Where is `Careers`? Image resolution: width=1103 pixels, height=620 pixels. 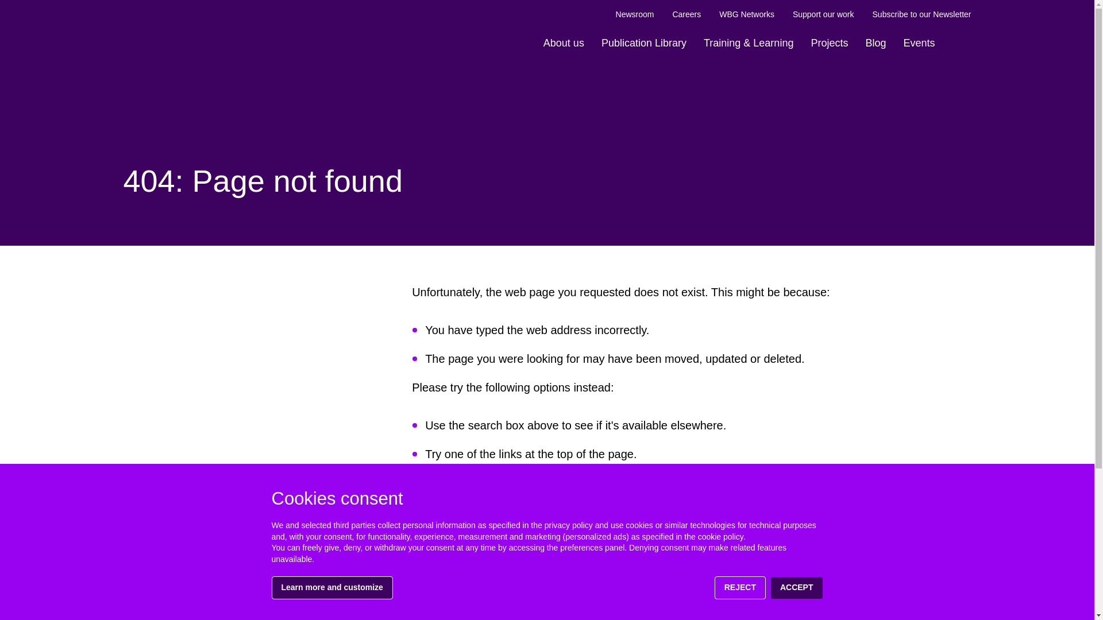 Careers is located at coordinates (686, 14).